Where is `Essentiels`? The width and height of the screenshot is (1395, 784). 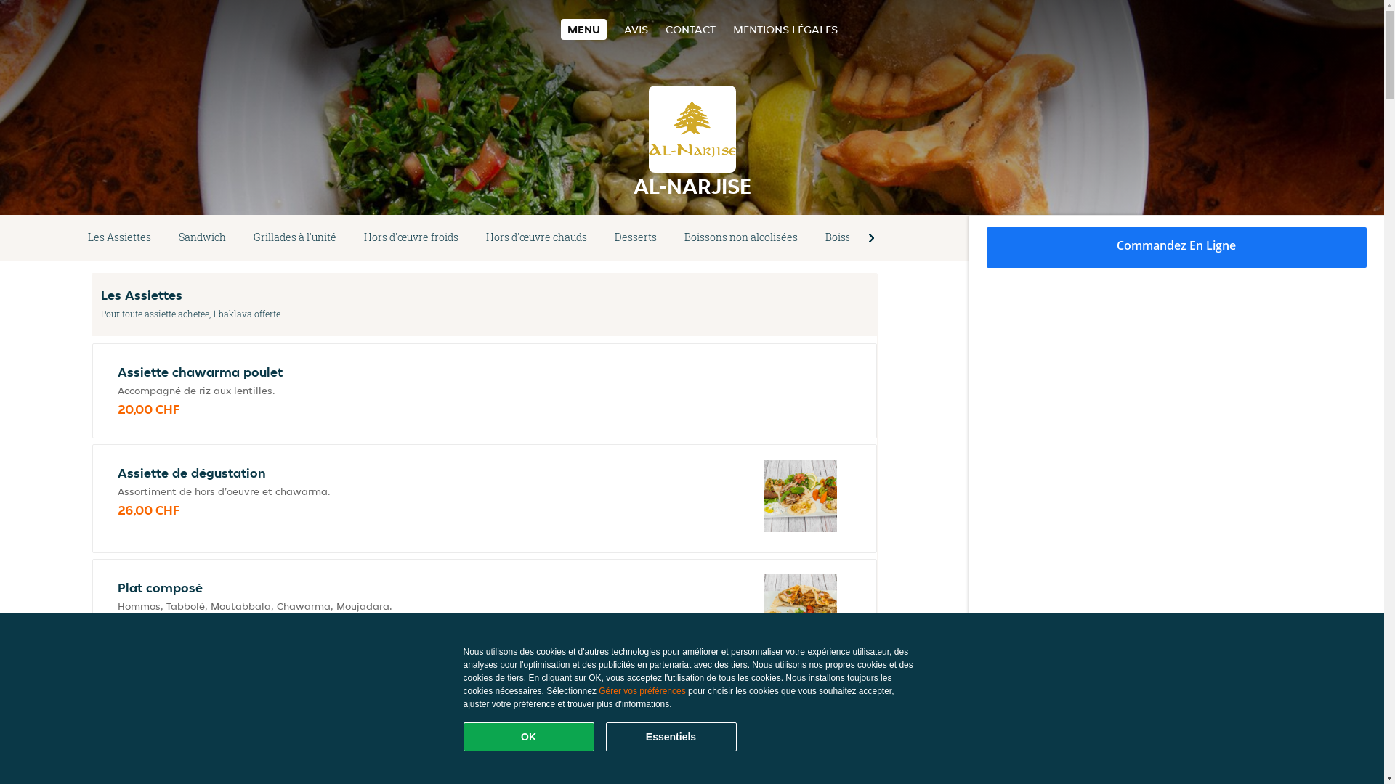 Essentiels is located at coordinates (671, 737).